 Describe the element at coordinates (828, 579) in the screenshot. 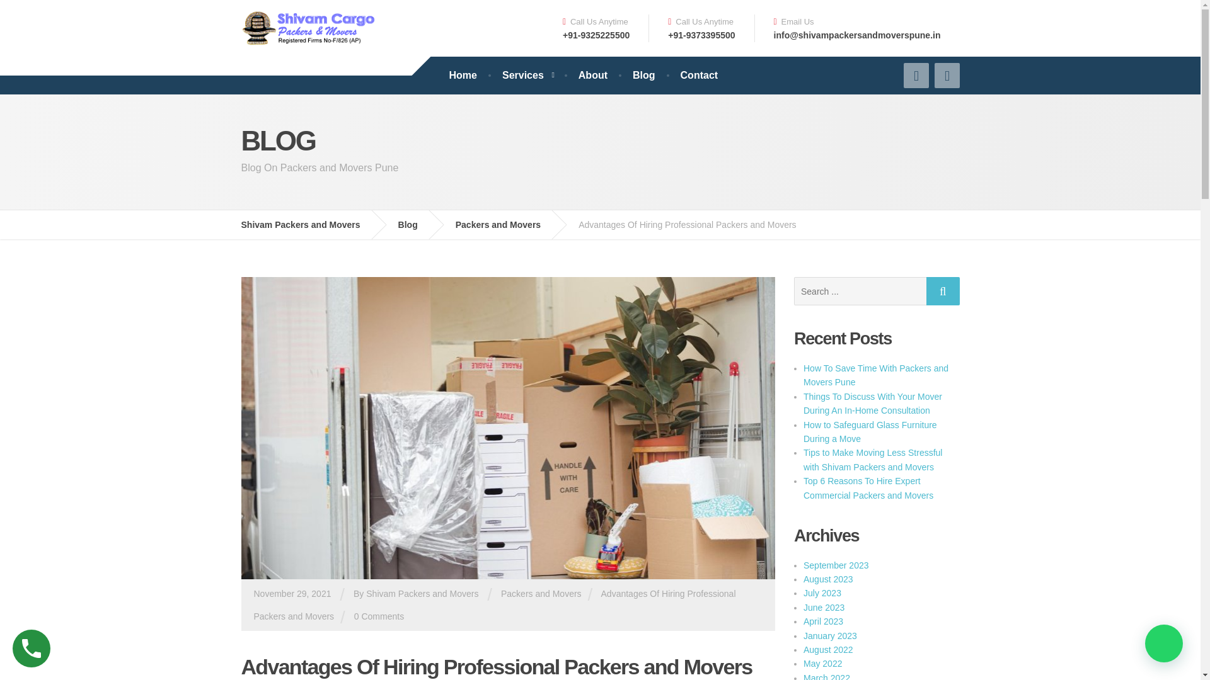

I see `August 2023` at that location.